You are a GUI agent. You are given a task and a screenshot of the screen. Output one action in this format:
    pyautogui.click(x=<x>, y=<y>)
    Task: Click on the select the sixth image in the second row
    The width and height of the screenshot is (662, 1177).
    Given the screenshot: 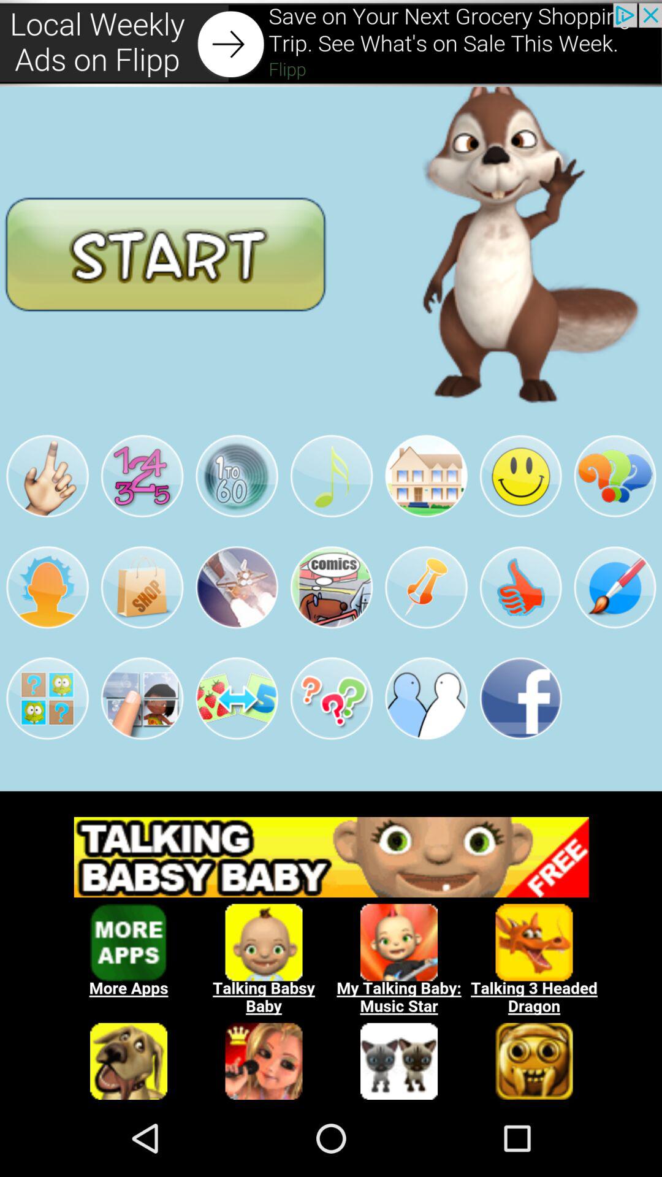 What is the action you would take?
    pyautogui.click(x=520, y=476)
    